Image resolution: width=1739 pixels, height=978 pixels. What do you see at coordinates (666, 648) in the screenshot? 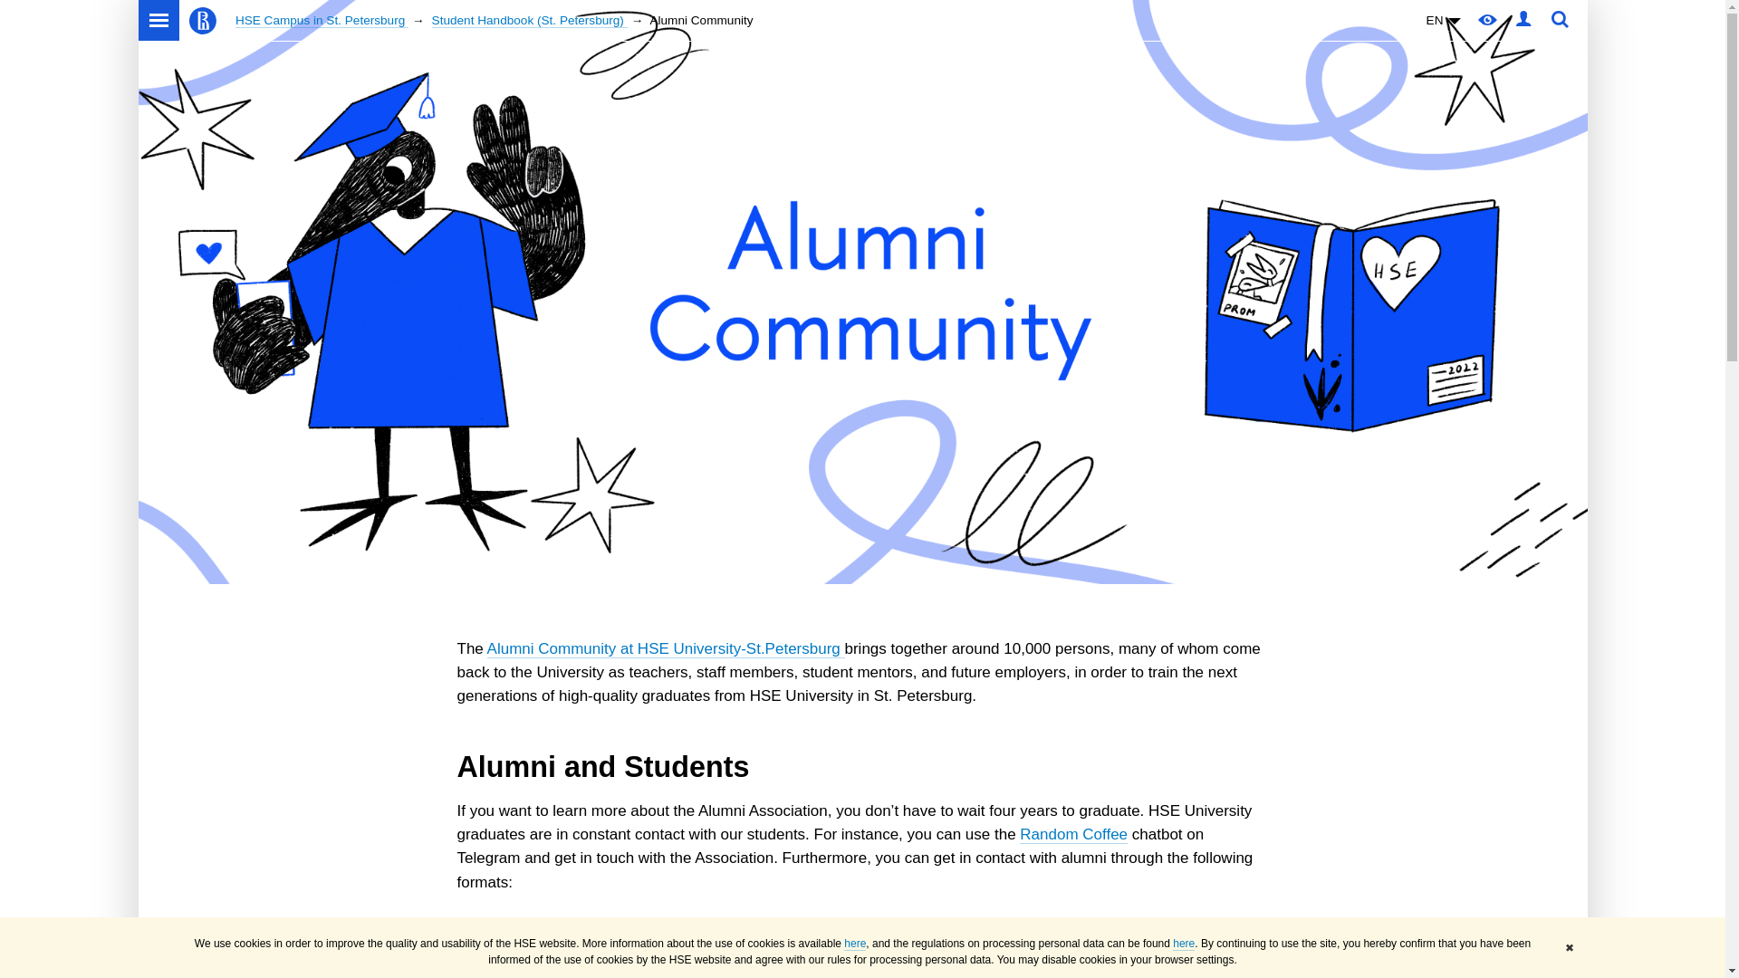
I see `Alumni Community at HSE University-St.Petersburg` at bounding box center [666, 648].